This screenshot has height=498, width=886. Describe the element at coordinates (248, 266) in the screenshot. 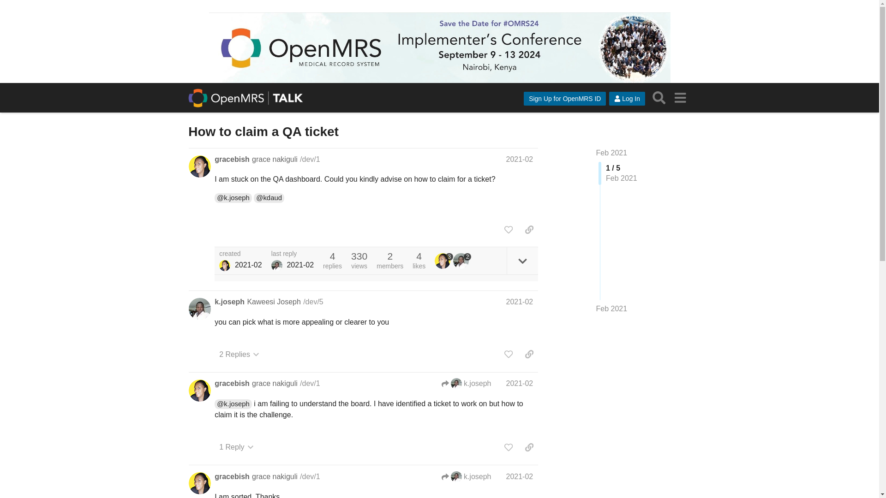

I see `2021-02-18 9:03 pm` at that location.